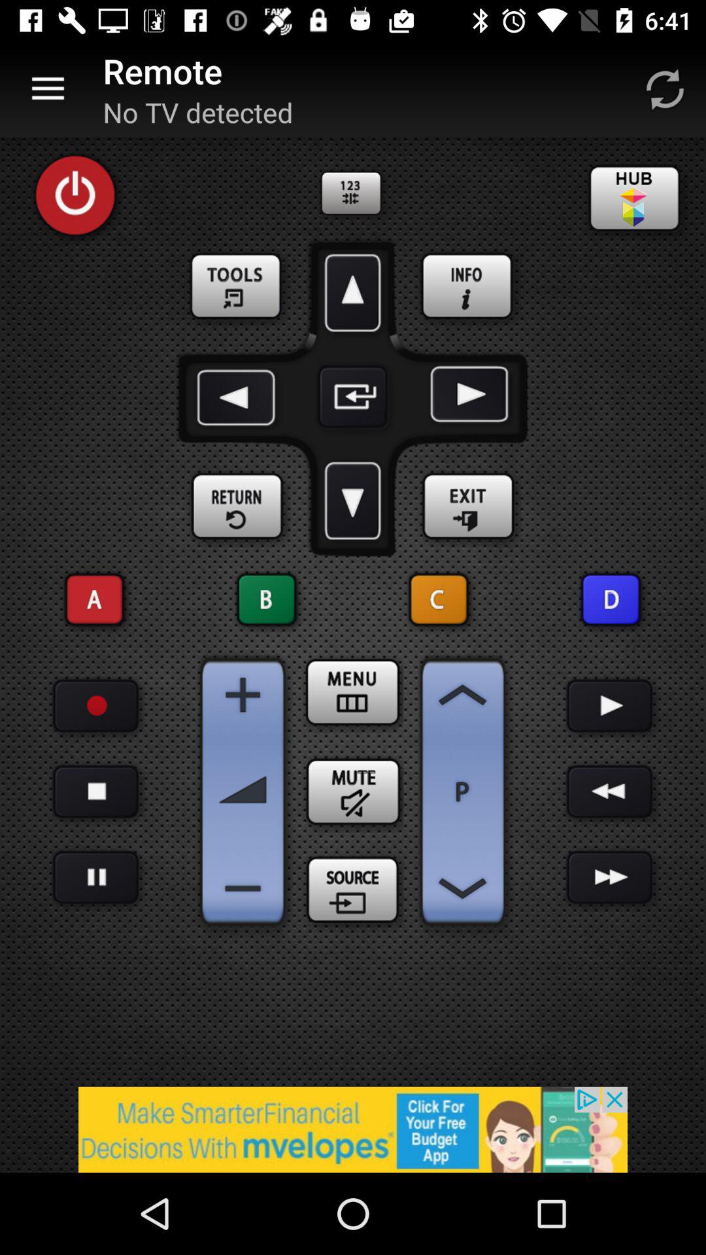 The image size is (706, 1255). What do you see at coordinates (95, 792) in the screenshot?
I see `pause option` at bounding box center [95, 792].